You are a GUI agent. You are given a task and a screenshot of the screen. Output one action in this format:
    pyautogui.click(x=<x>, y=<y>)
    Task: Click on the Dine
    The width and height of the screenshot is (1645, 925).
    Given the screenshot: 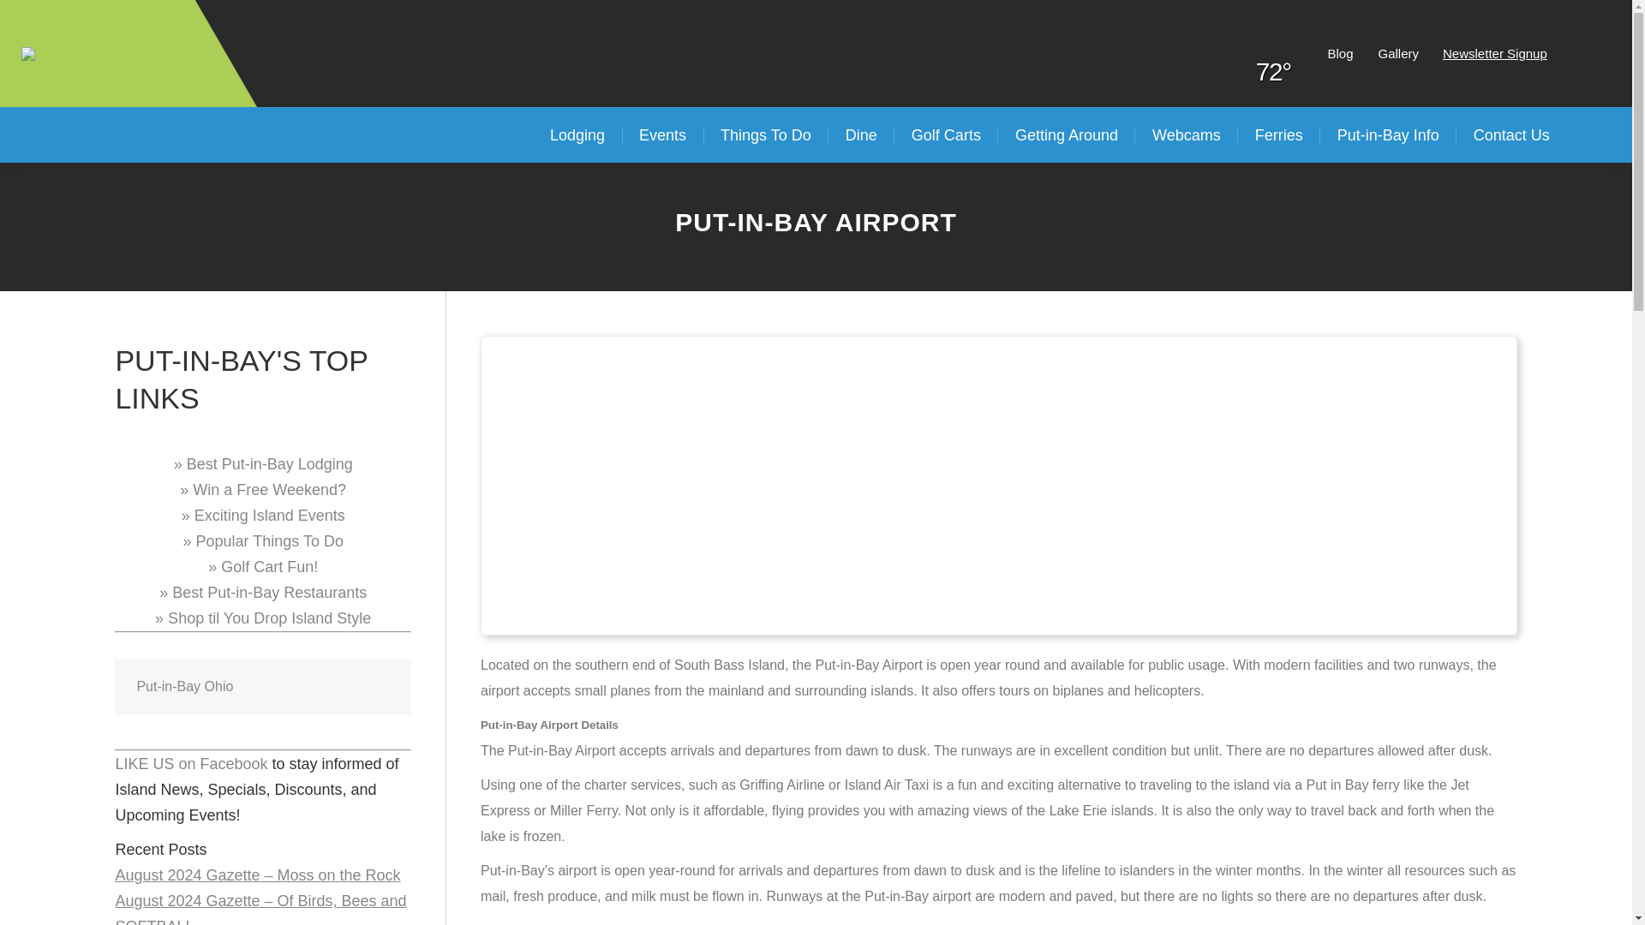 What is the action you would take?
    pyautogui.click(x=862, y=135)
    